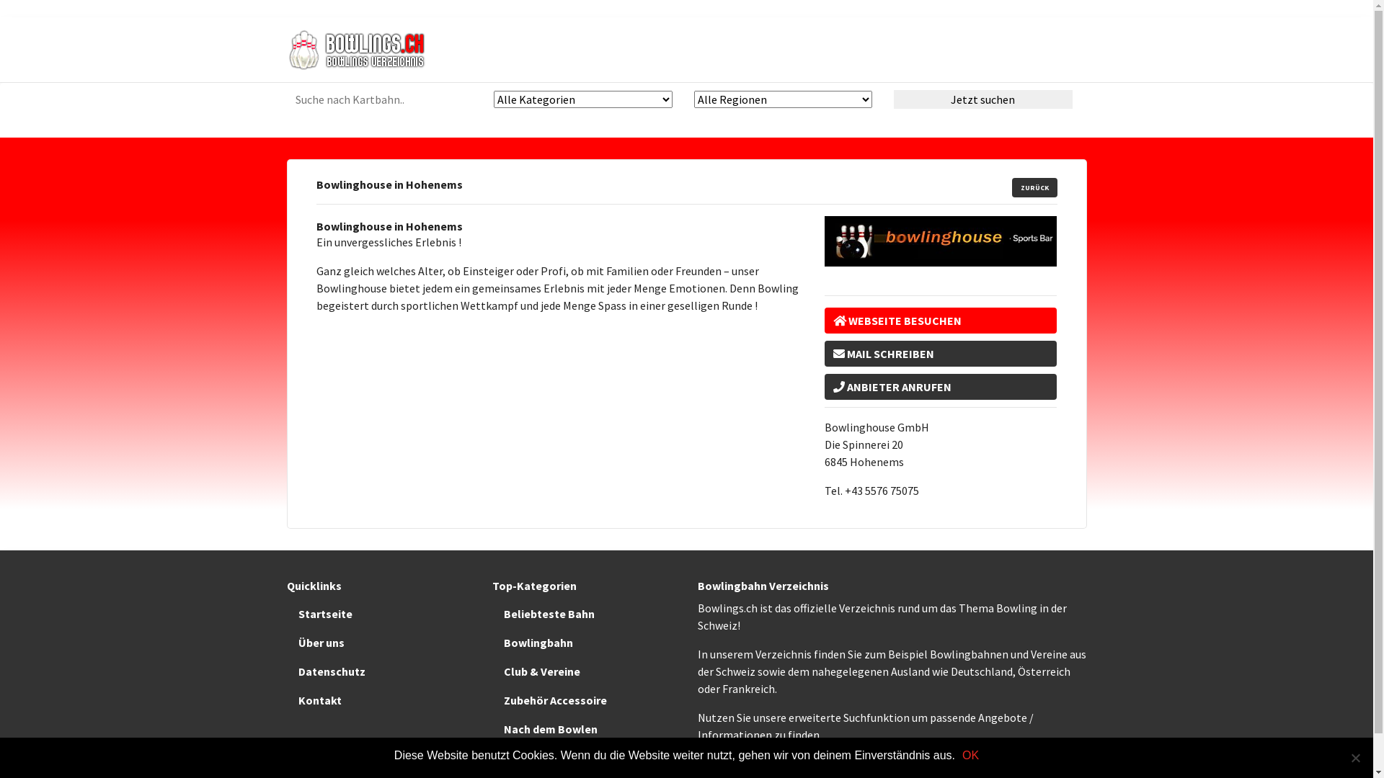 The width and height of the screenshot is (1384, 778). What do you see at coordinates (379, 700) in the screenshot?
I see `Kontakt` at bounding box center [379, 700].